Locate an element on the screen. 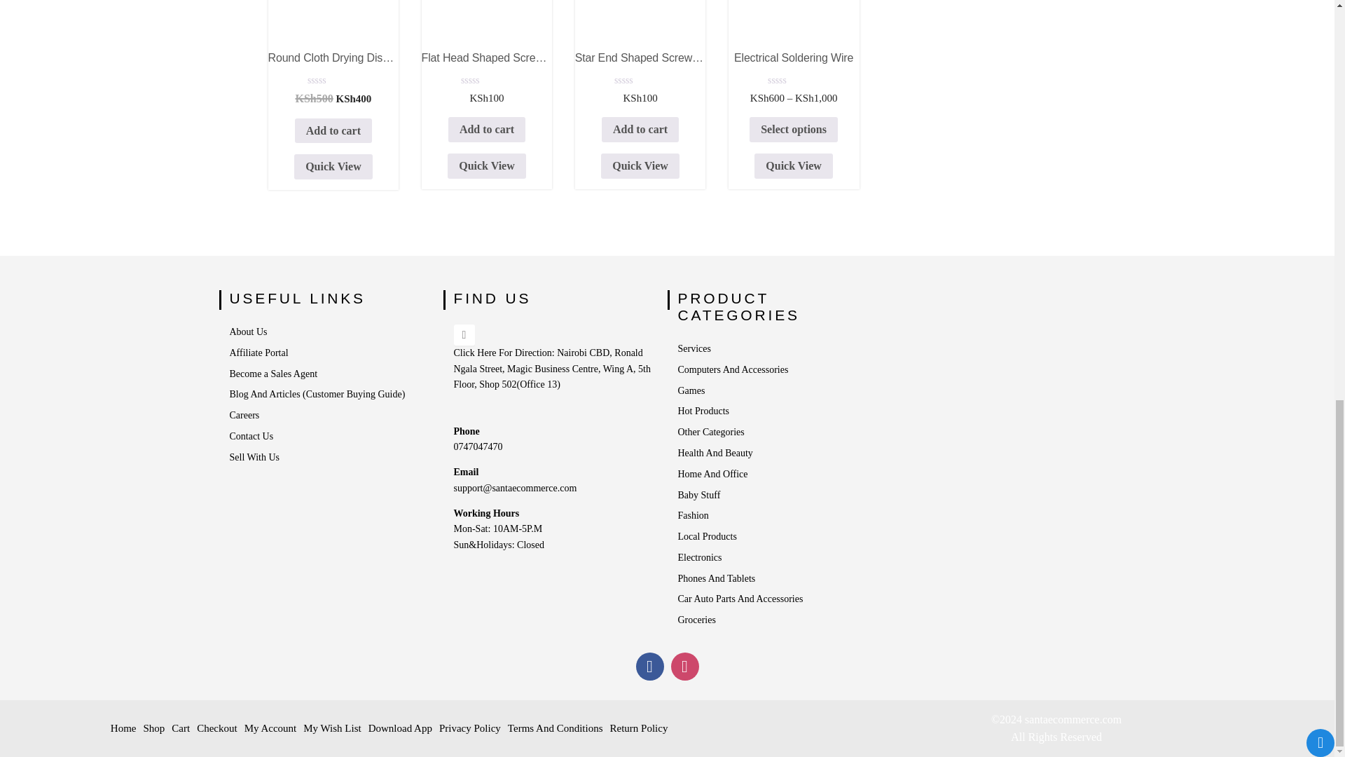 The height and width of the screenshot is (757, 1345). Quick View is located at coordinates (333, 130).